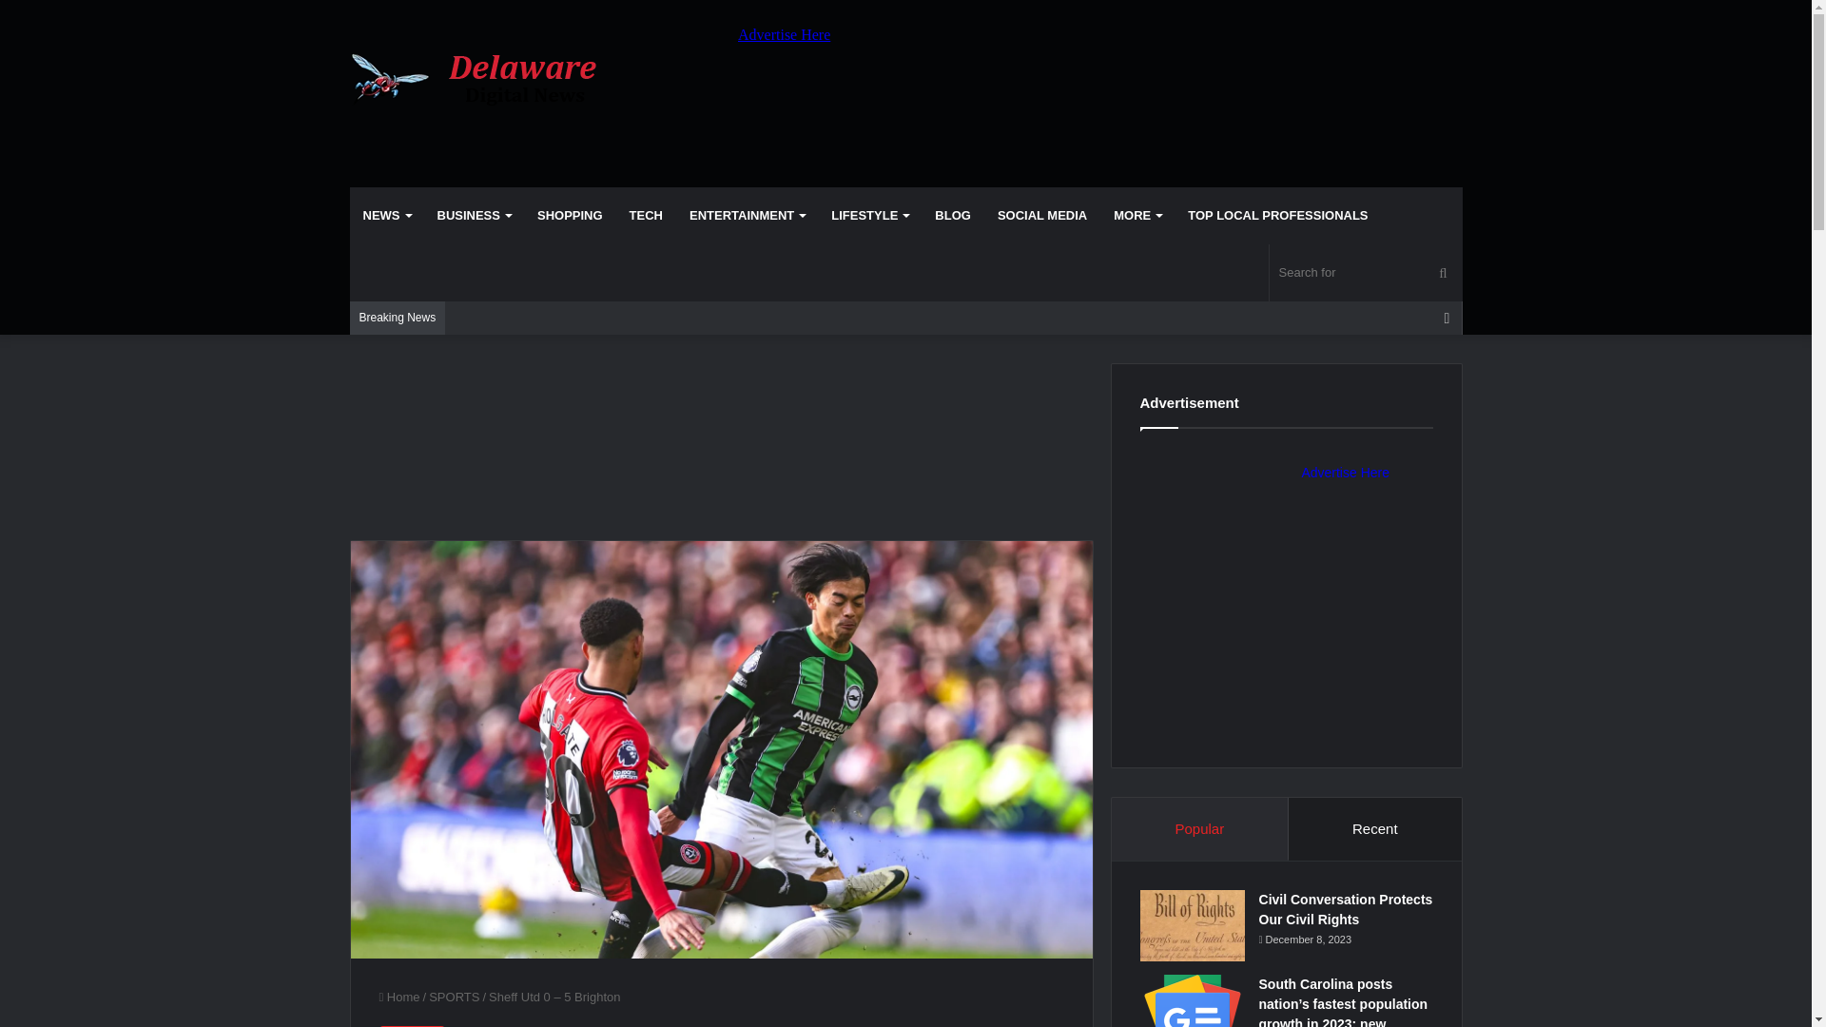 Image resolution: width=1826 pixels, height=1027 pixels. I want to click on Random Article, so click(1446, 318).